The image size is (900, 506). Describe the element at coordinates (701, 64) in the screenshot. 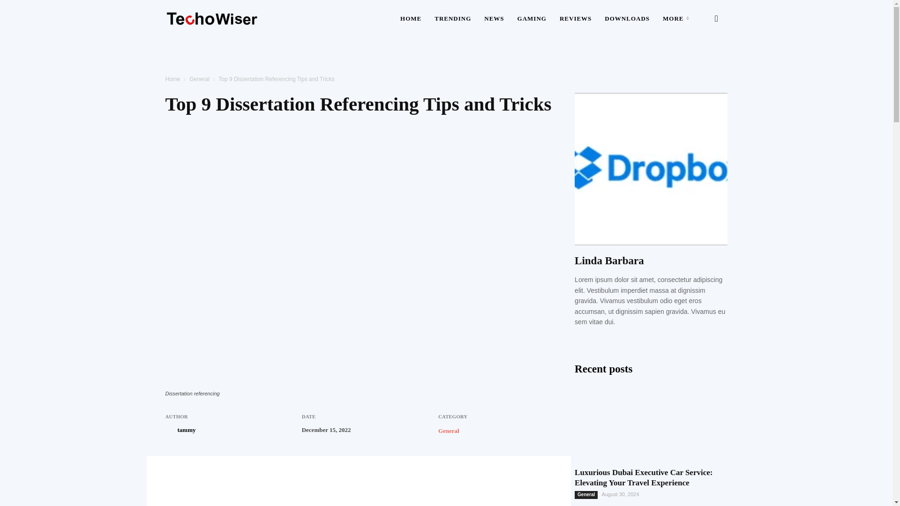

I see `Search` at that location.